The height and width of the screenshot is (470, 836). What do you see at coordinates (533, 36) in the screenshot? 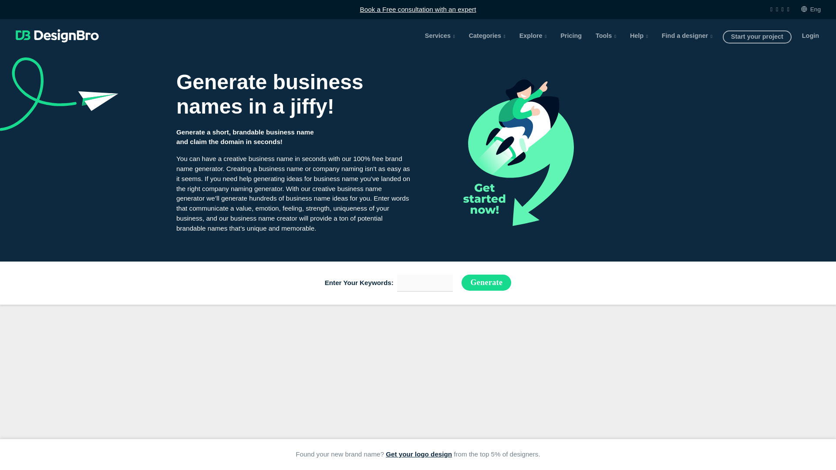
I see `Explore` at bounding box center [533, 36].